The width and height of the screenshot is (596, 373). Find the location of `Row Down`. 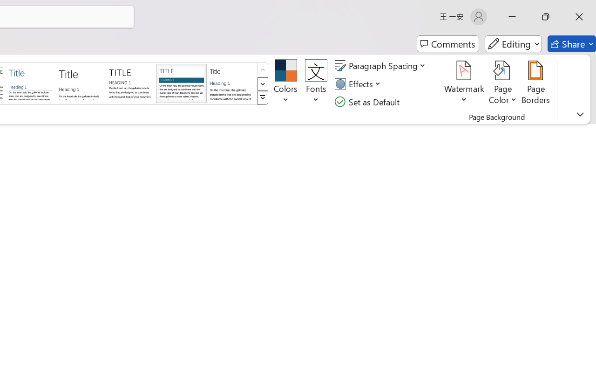

Row Down is located at coordinates (263, 84).